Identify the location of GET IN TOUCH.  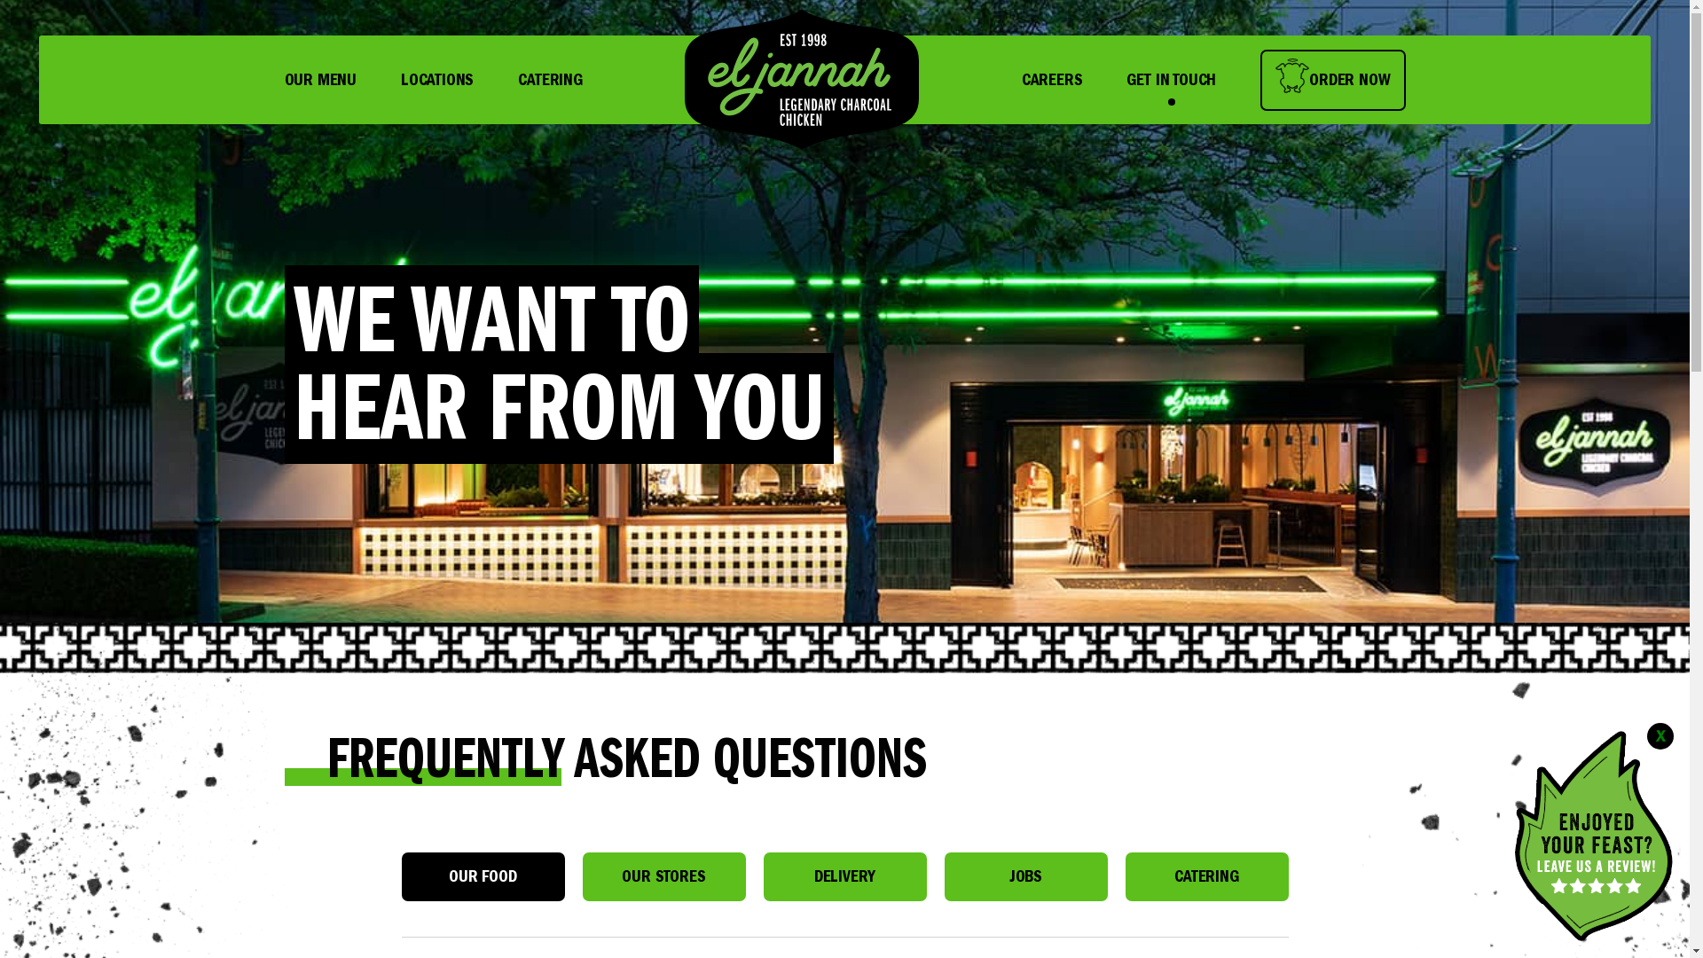
(1171, 80).